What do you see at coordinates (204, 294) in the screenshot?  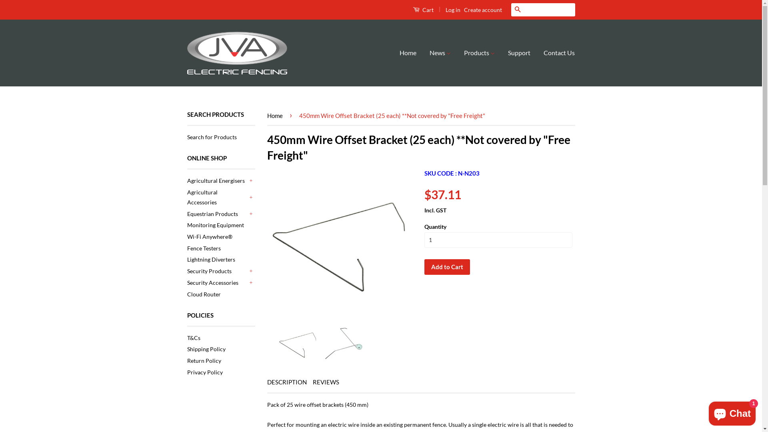 I see `Cloud Router` at bounding box center [204, 294].